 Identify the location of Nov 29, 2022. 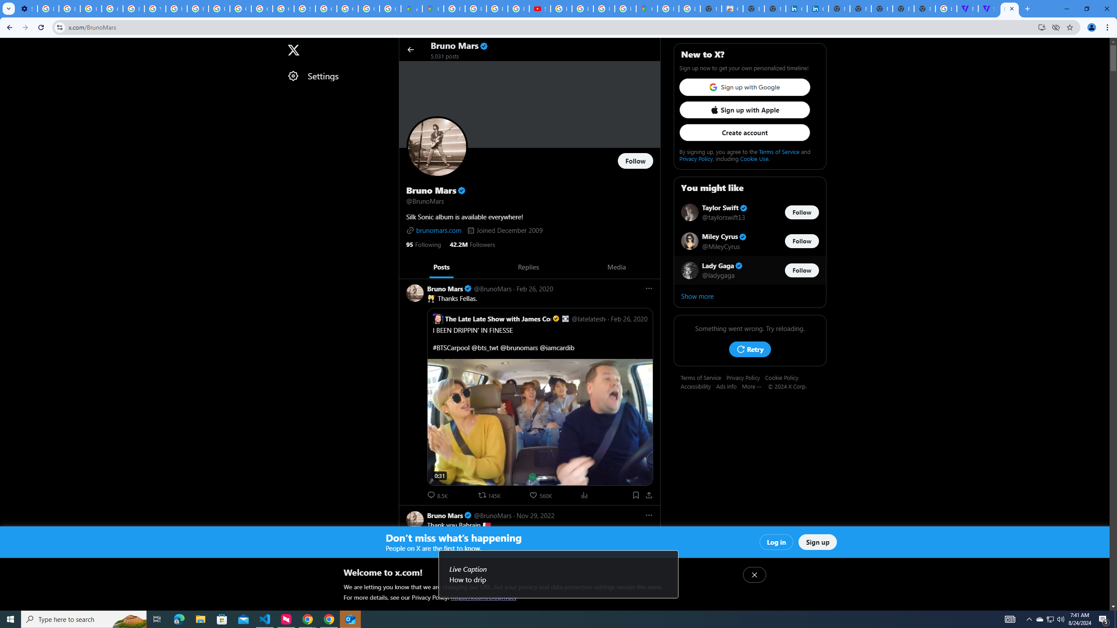
(535, 515).